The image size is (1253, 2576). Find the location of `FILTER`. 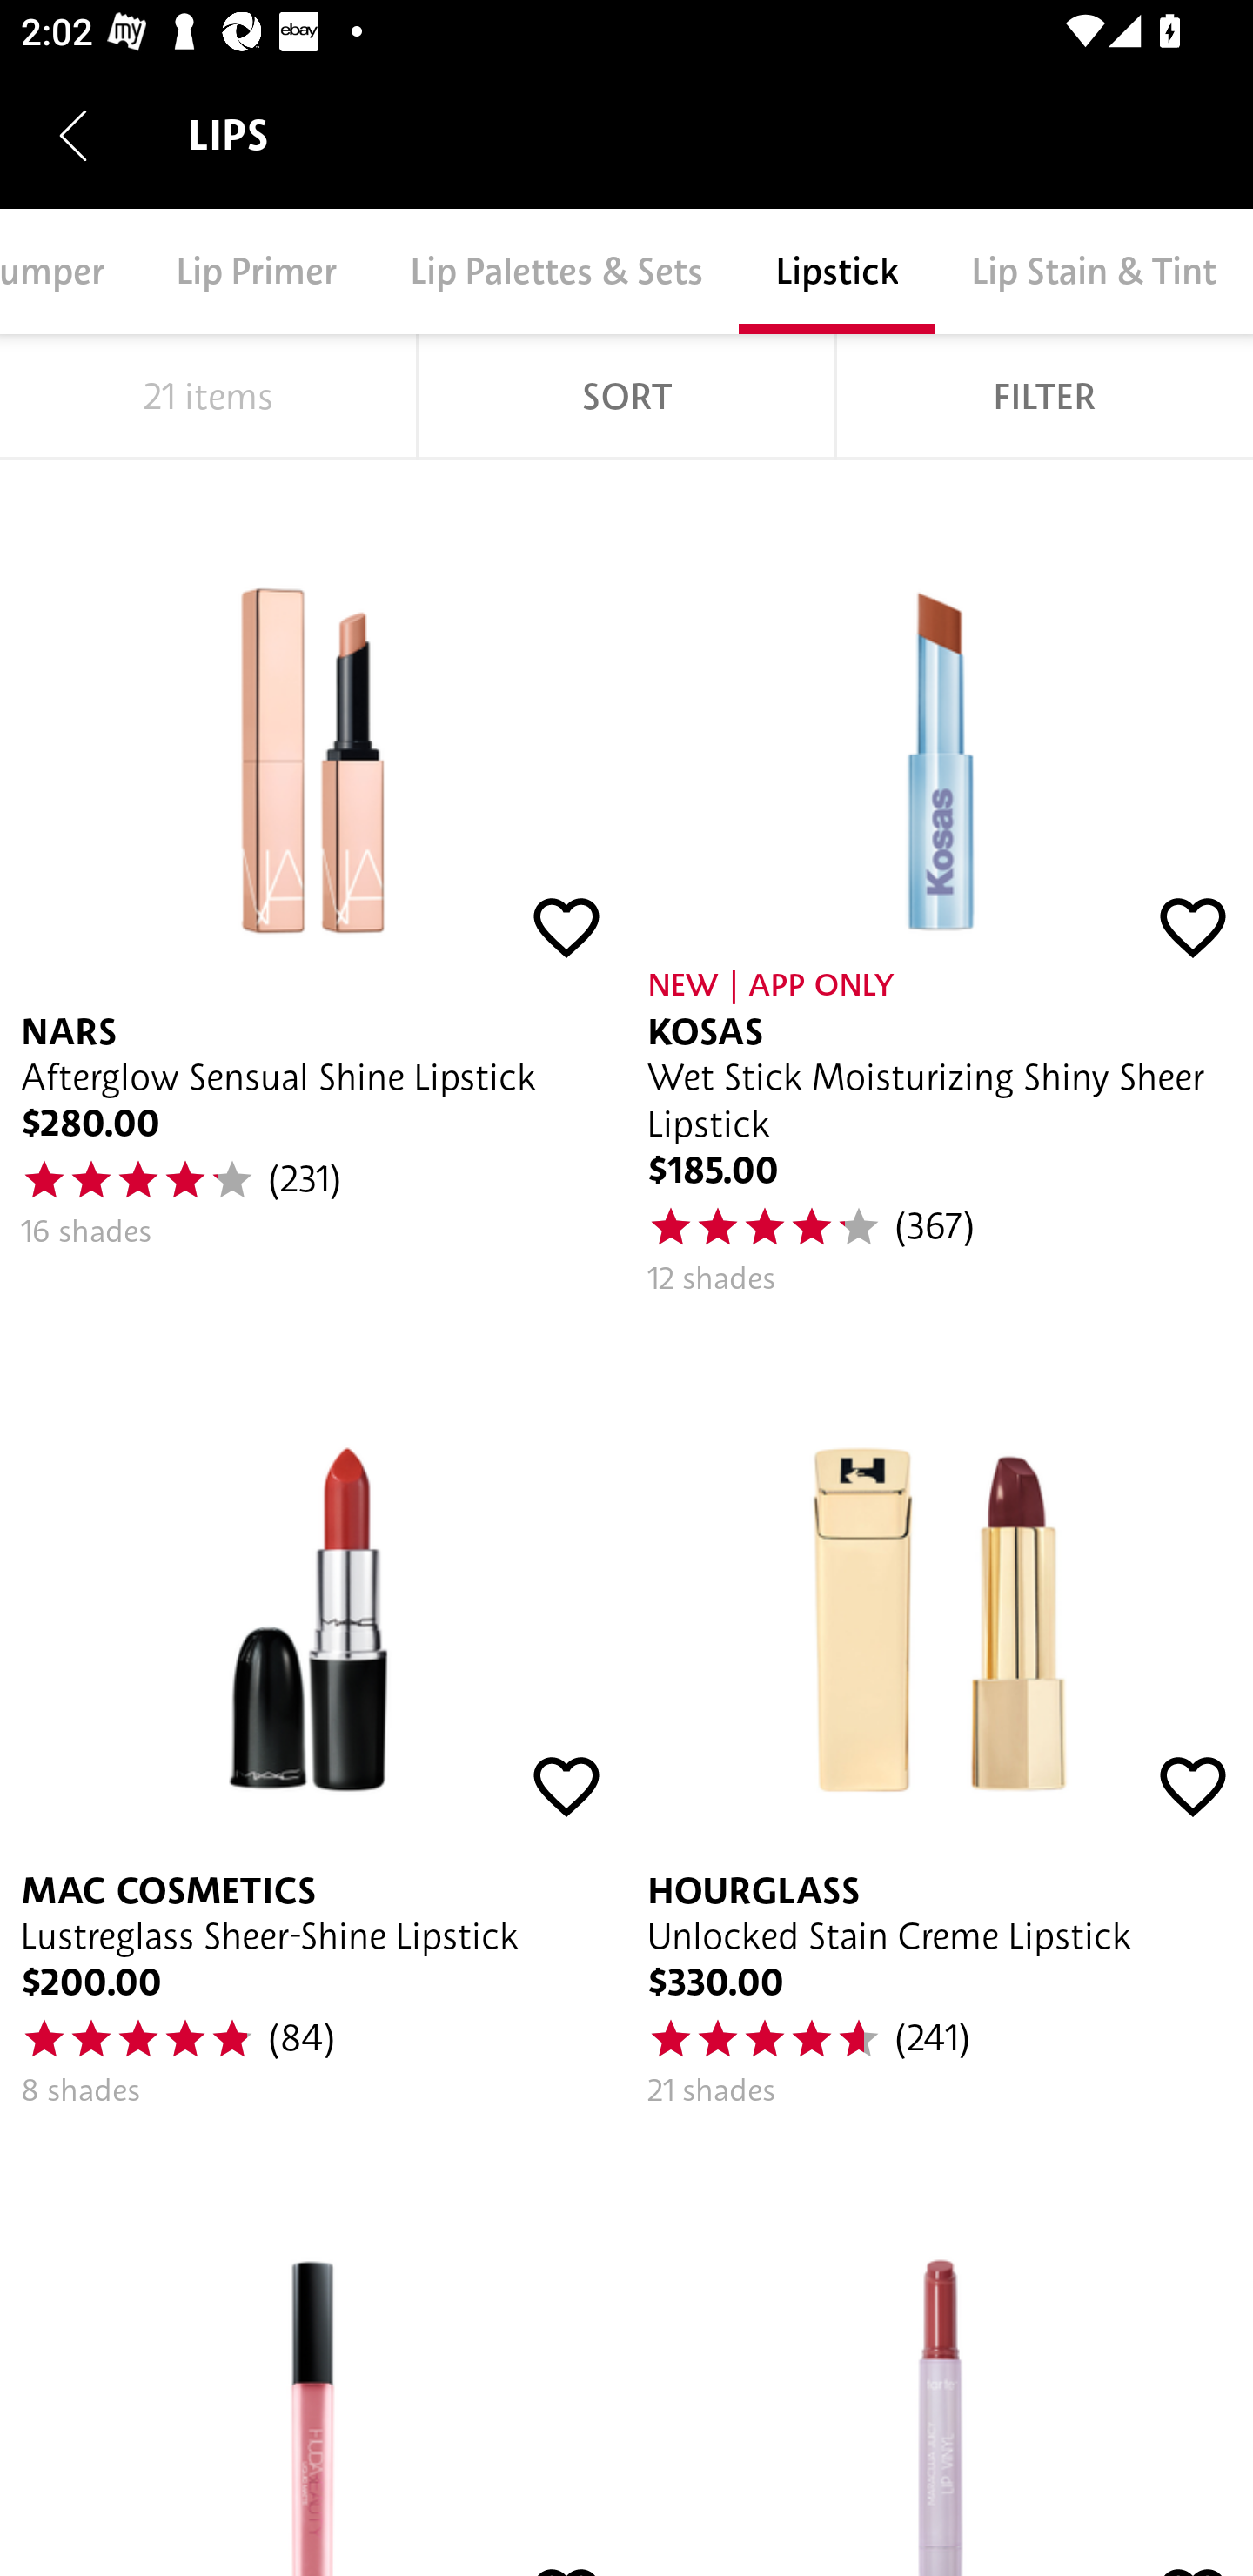

FILTER is located at coordinates (1044, 396).